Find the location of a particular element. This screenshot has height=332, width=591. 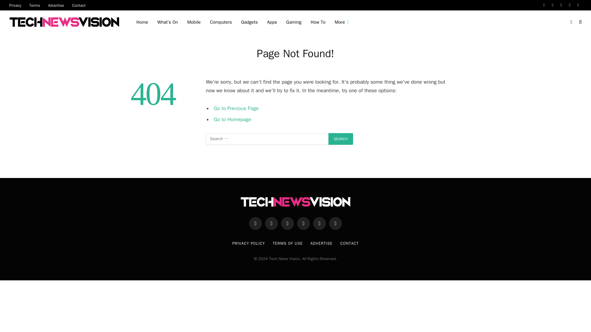

Terms is located at coordinates (34, 5).